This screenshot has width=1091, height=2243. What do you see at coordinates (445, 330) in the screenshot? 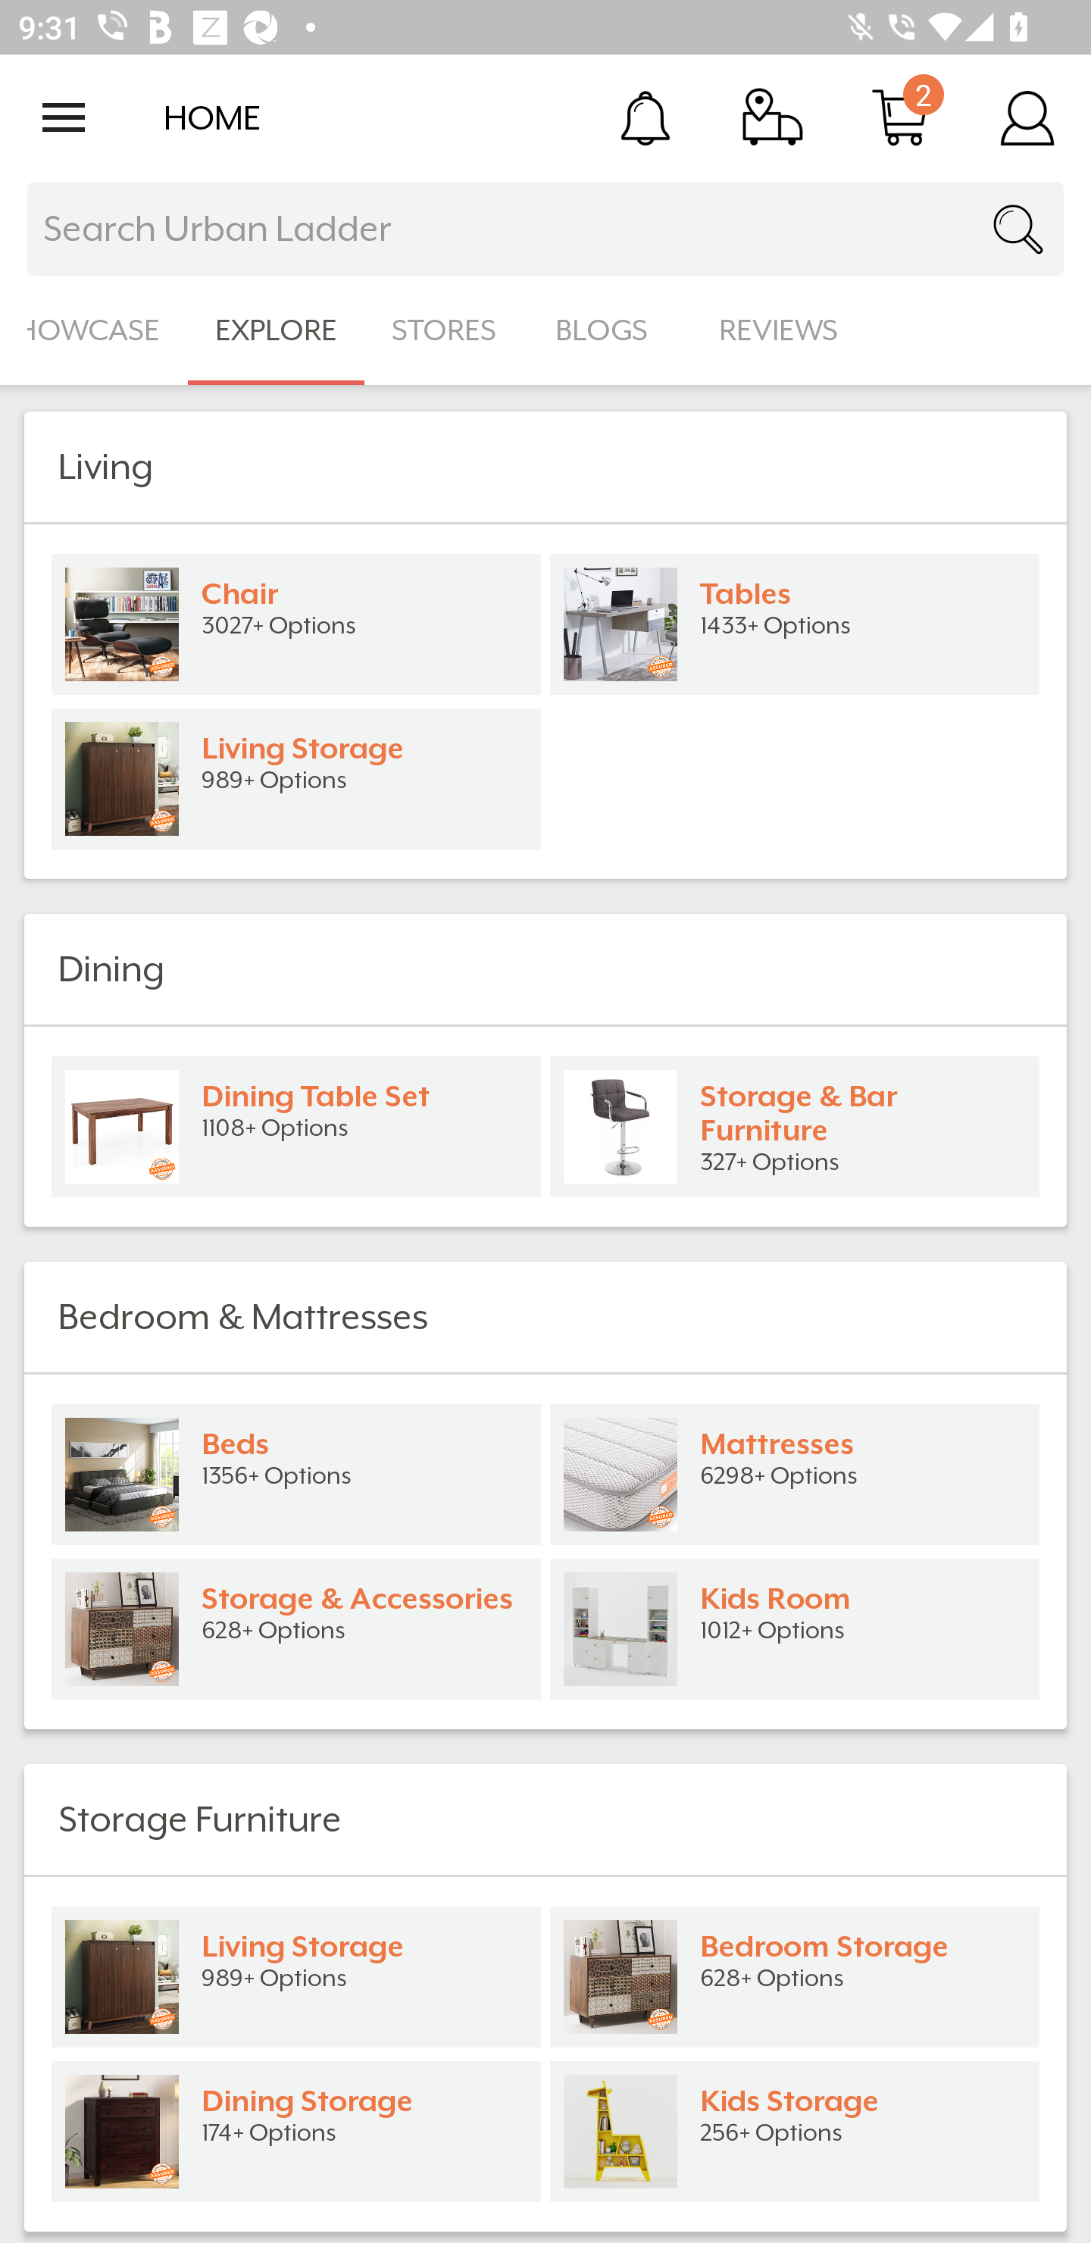
I see `STORES` at bounding box center [445, 330].